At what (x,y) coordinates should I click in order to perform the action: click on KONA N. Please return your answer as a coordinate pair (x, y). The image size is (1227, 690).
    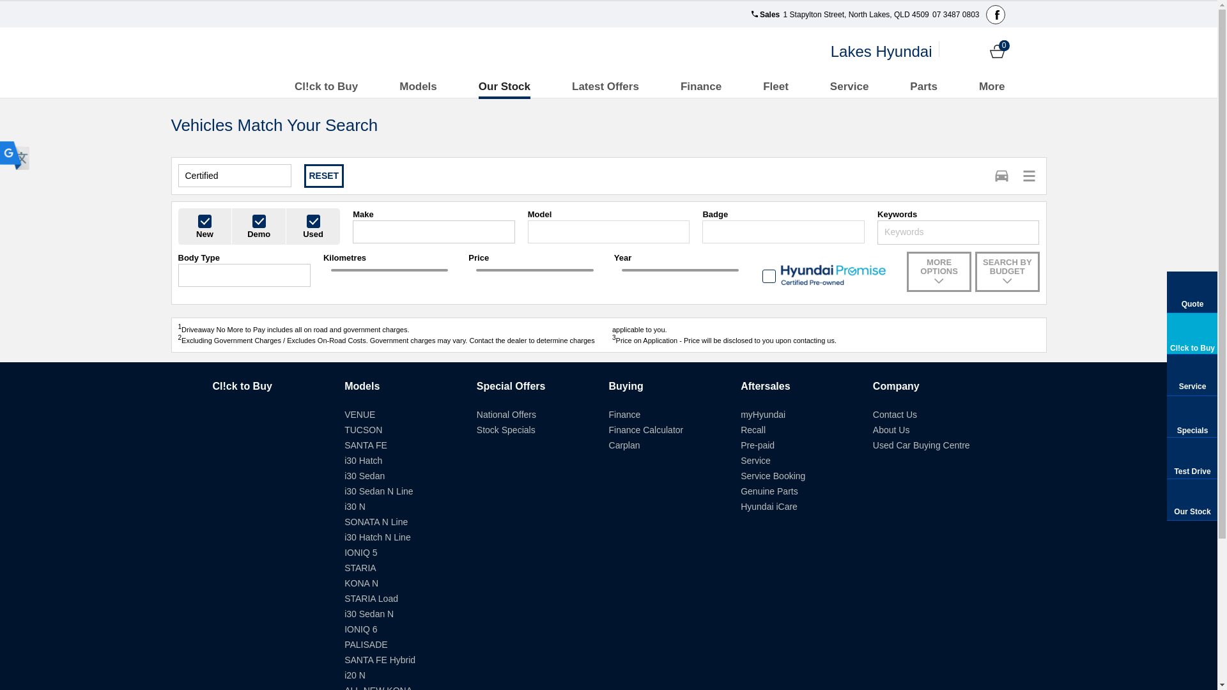
    Looking at the image, I should click on (362, 583).